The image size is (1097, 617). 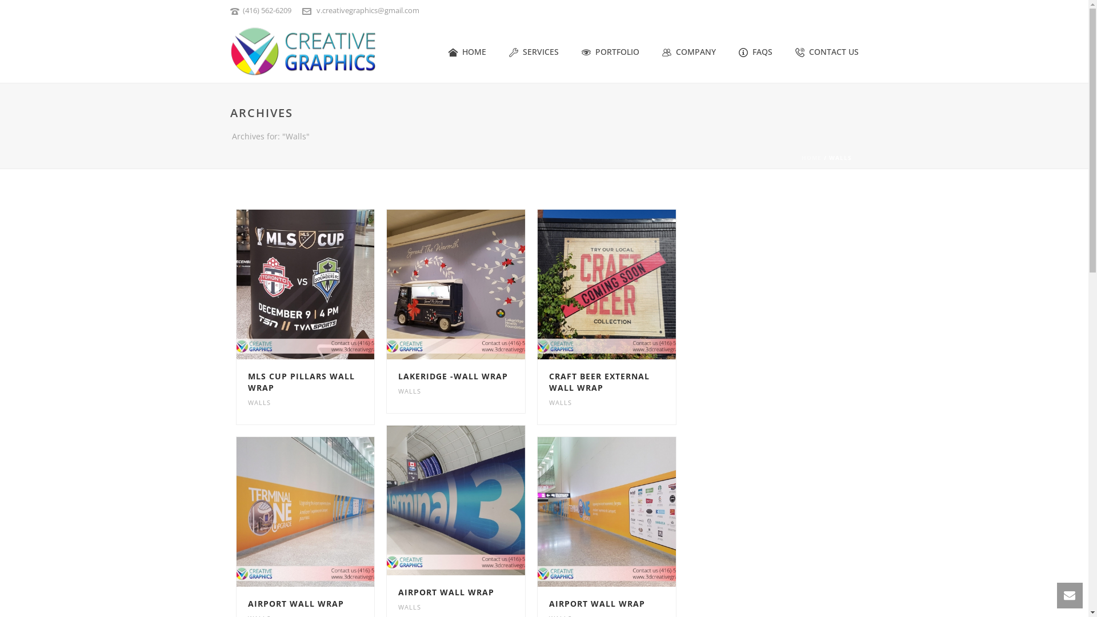 I want to click on CONTACT US, so click(x=827, y=53).